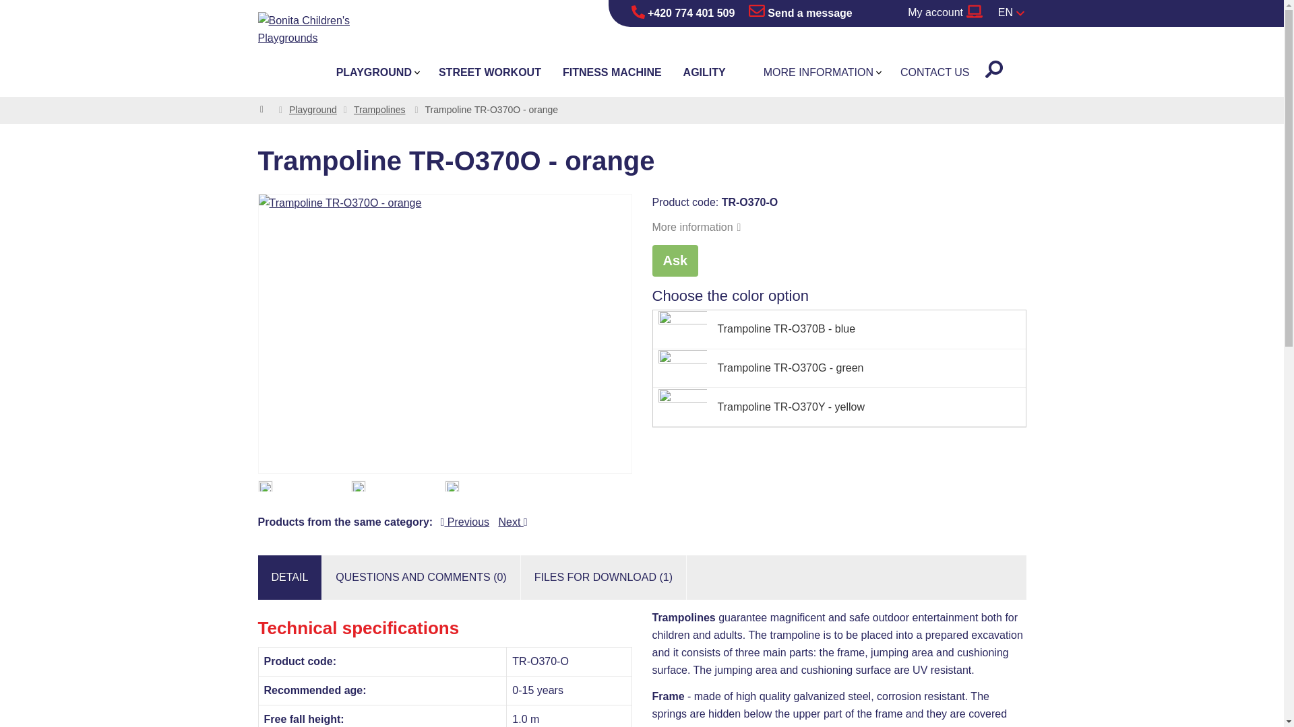 The image size is (1294, 727). Describe the element at coordinates (697, 227) in the screenshot. I see `More information` at that location.